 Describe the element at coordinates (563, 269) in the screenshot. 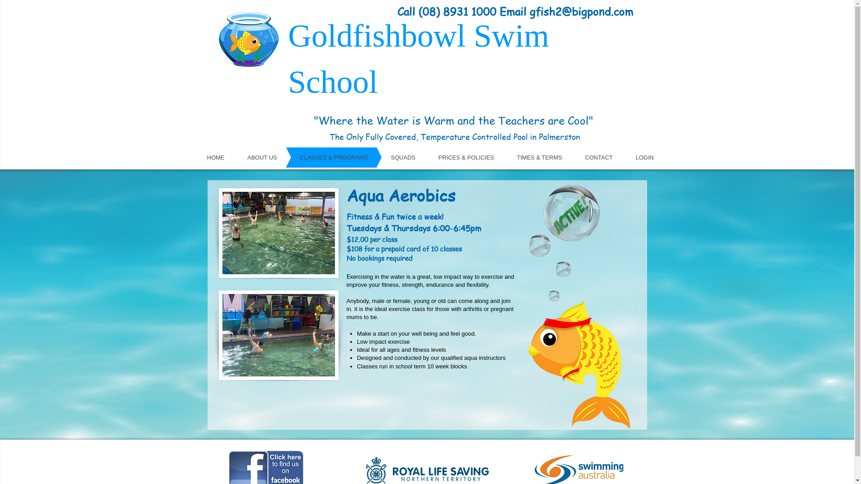

I see `bubble.png` at that location.